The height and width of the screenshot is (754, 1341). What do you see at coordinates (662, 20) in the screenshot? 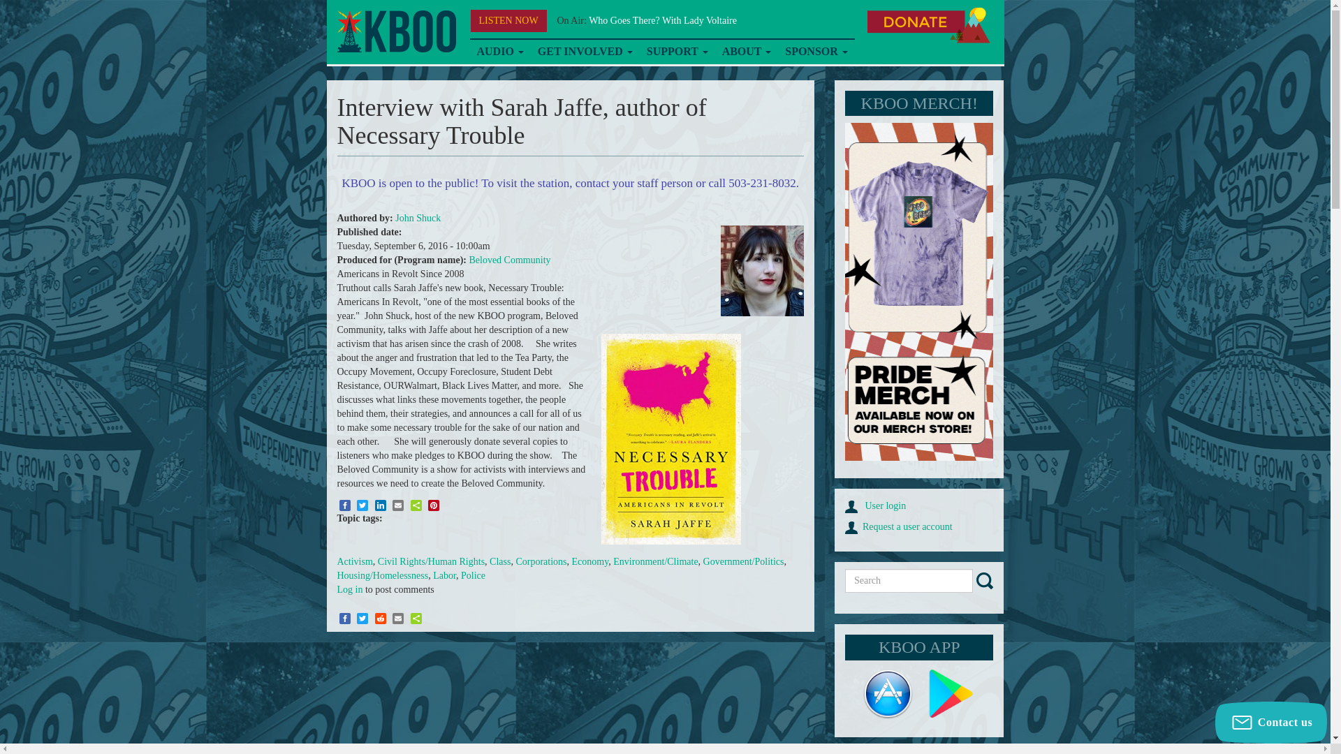
I see `Who Goes There? With Lady Voltaire` at bounding box center [662, 20].